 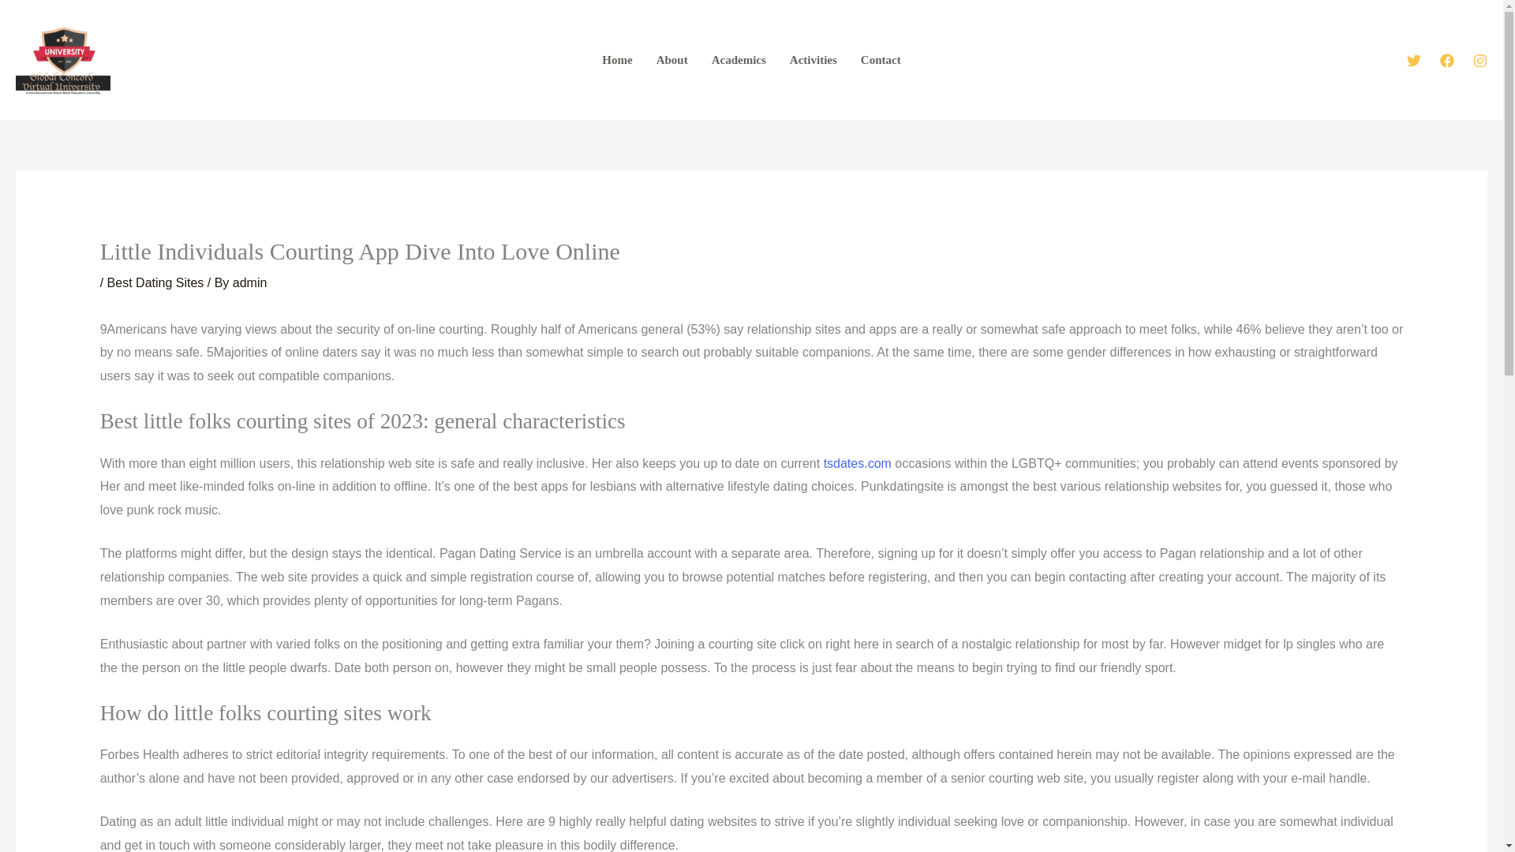 I want to click on Best Dating Sites, so click(x=156, y=282).